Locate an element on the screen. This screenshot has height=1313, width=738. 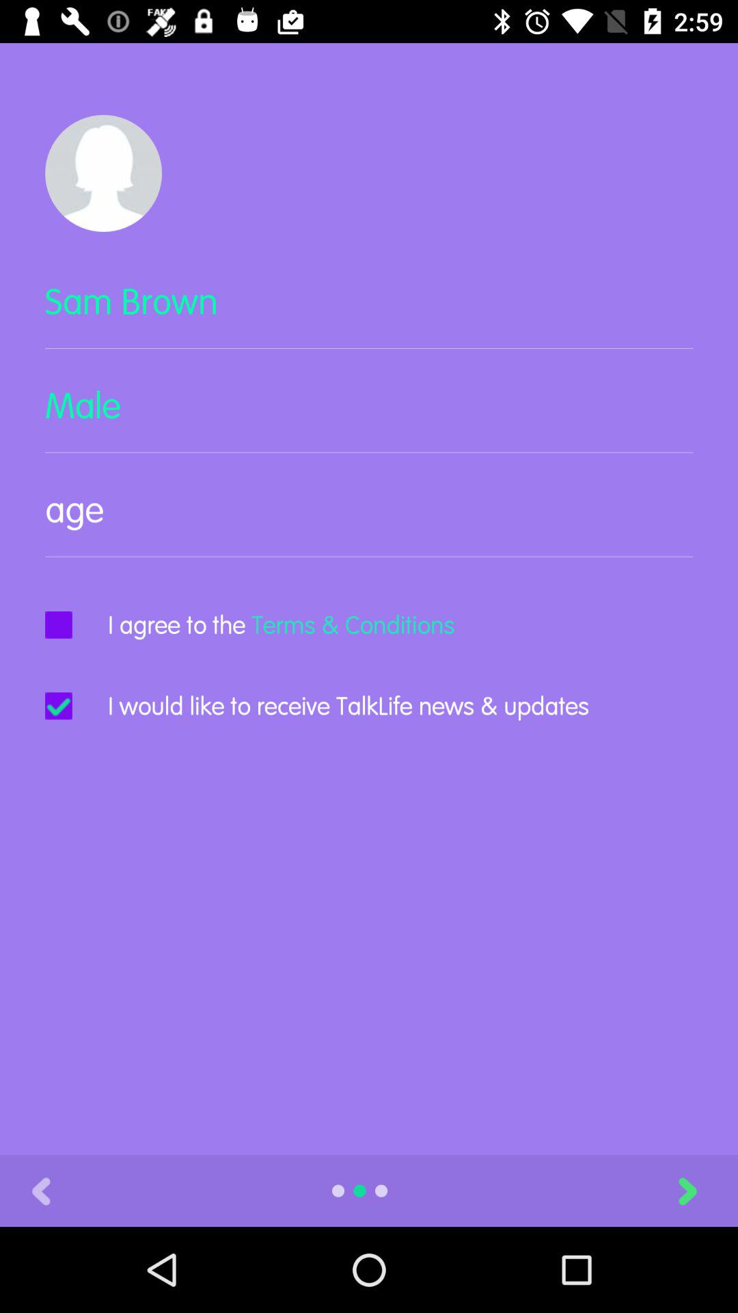
choose sam brown item is located at coordinates (369, 313).